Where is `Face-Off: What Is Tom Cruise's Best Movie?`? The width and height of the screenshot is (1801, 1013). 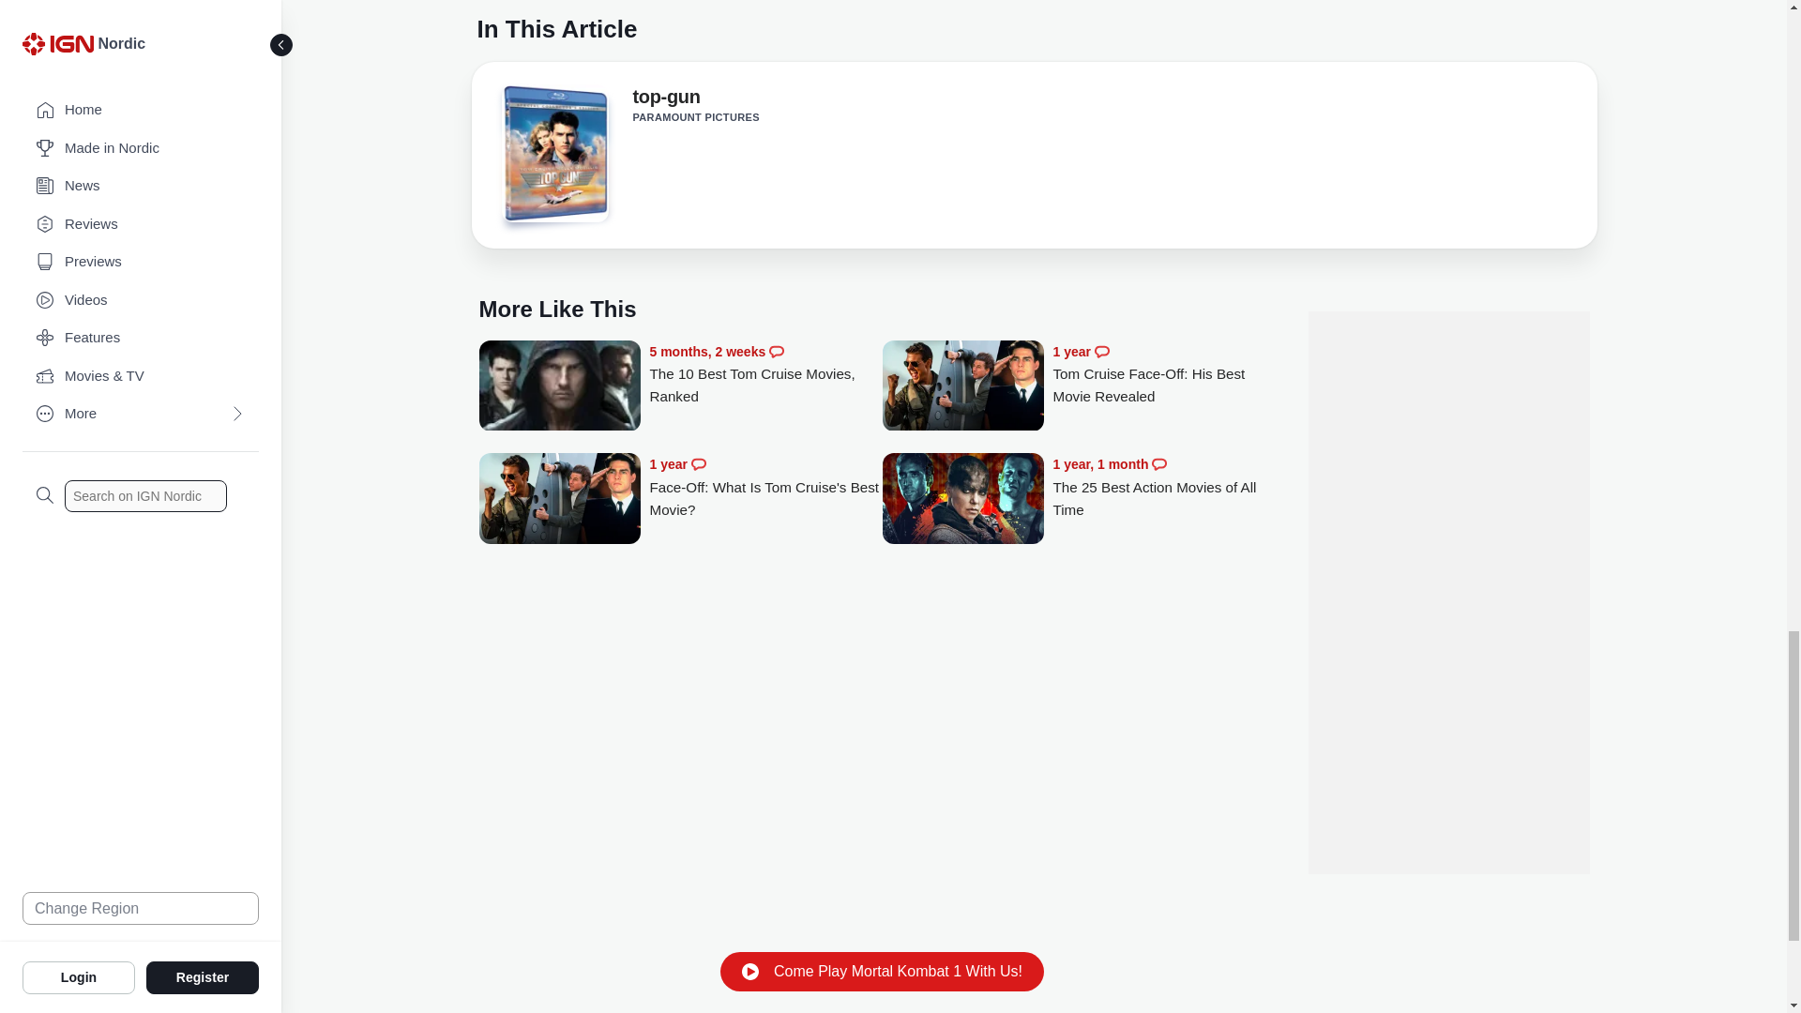
Face-Off: What Is Tom Cruise's Best Movie? is located at coordinates (559, 500).